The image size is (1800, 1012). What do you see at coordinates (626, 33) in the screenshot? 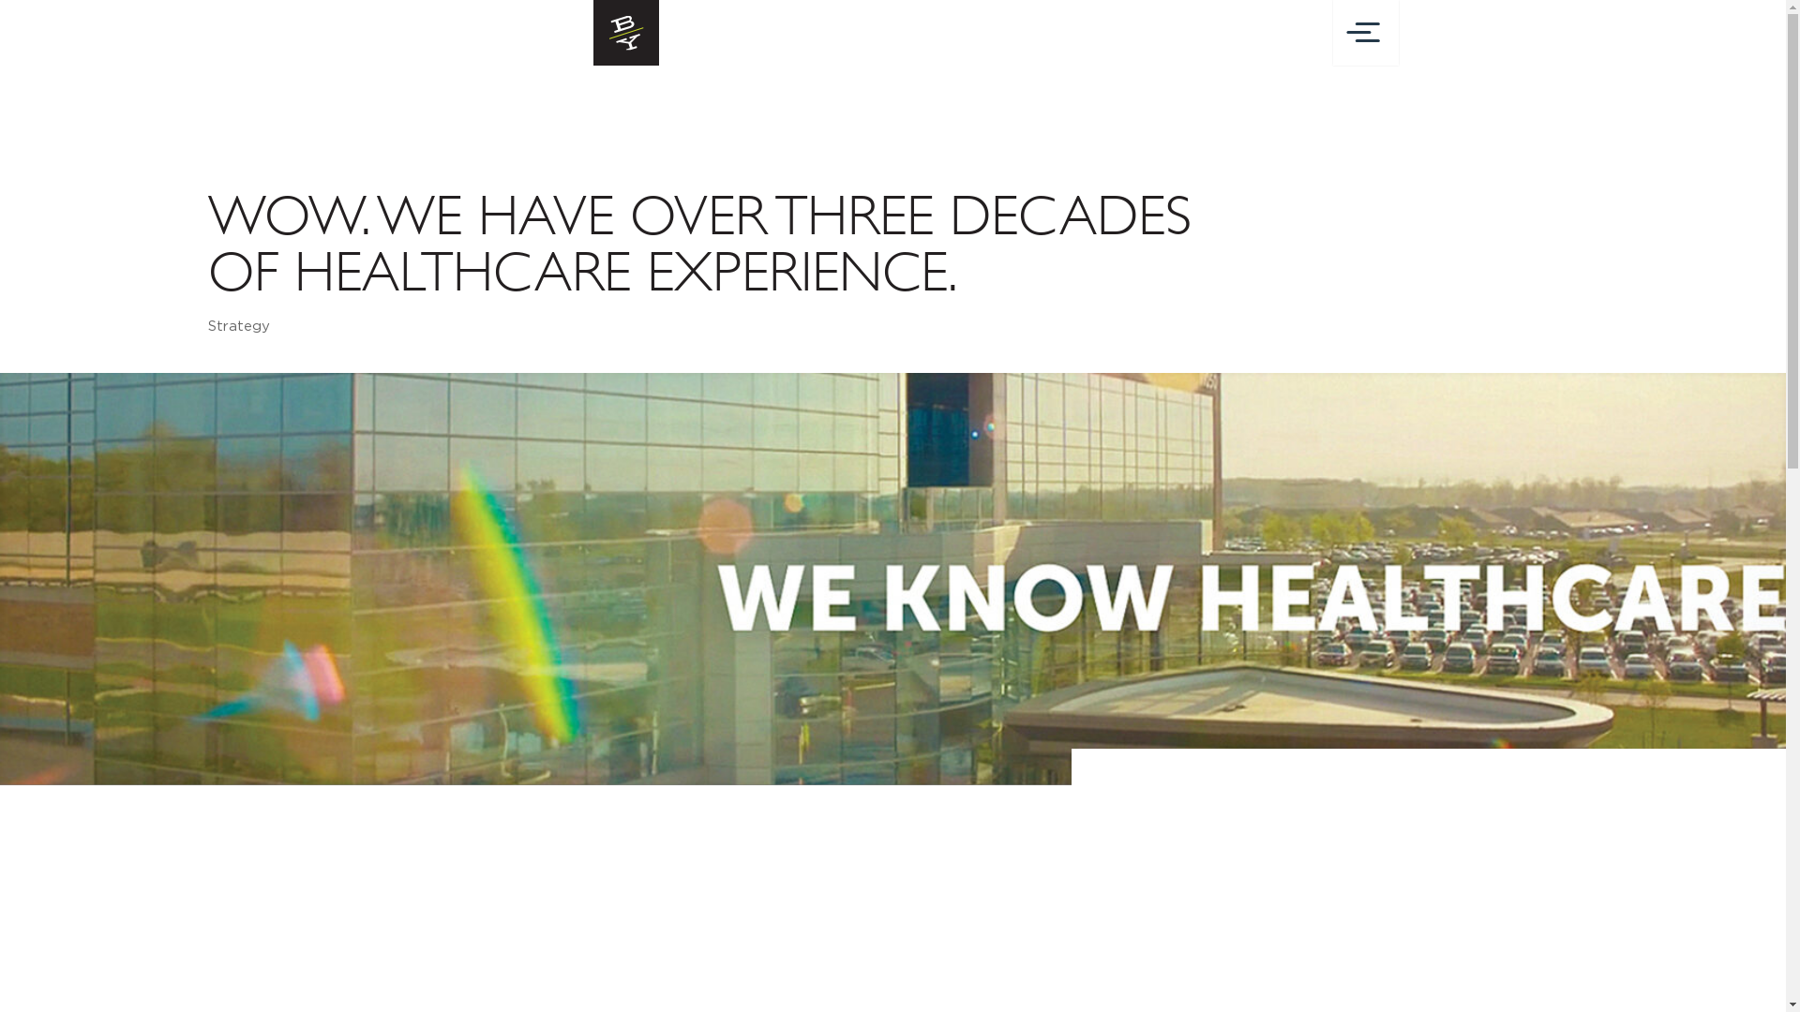
I see `by-header-logo` at bounding box center [626, 33].